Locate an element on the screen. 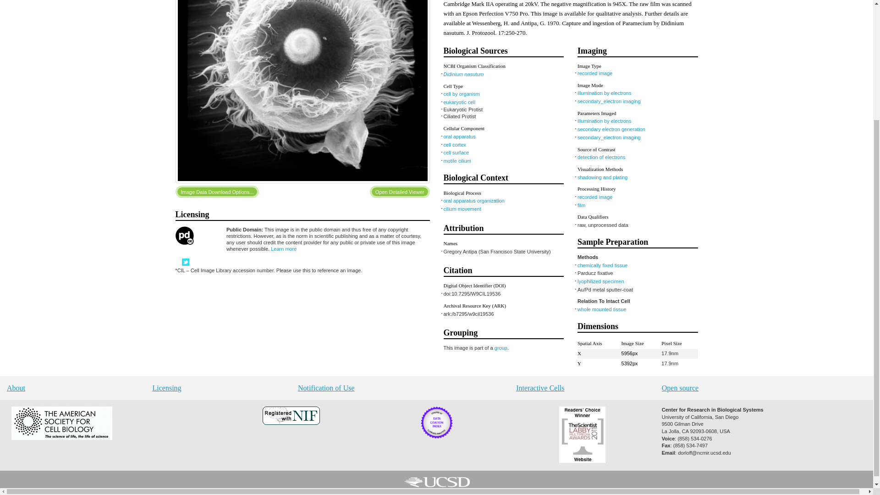 Image resolution: width=880 pixels, height=495 pixels. cilium movement is located at coordinates (462, 209).